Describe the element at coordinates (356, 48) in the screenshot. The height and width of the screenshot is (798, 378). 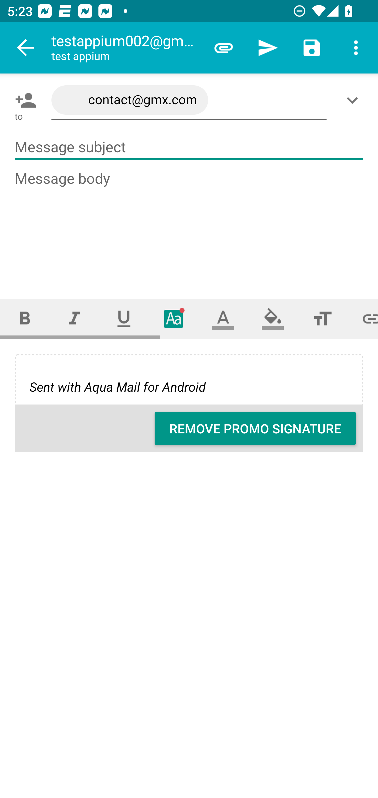
I see `More options` at that location.